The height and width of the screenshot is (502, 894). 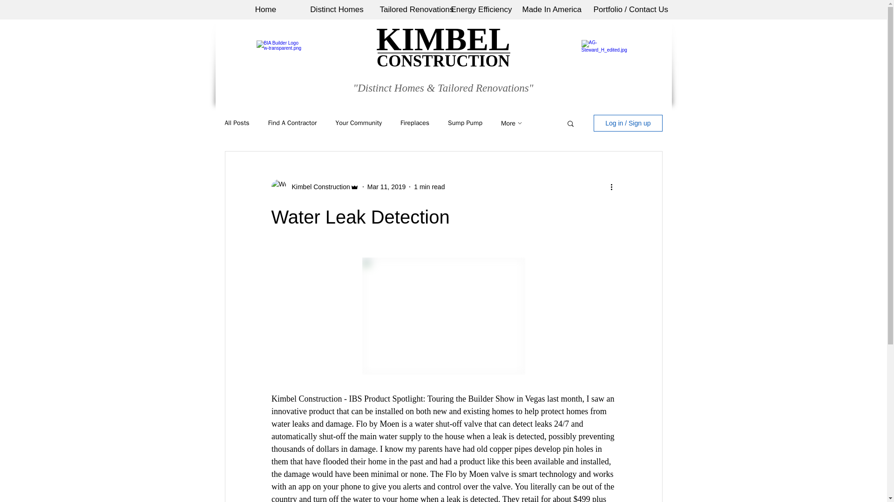 I want to click on Find A Contractor, so click(x=292, y=123).